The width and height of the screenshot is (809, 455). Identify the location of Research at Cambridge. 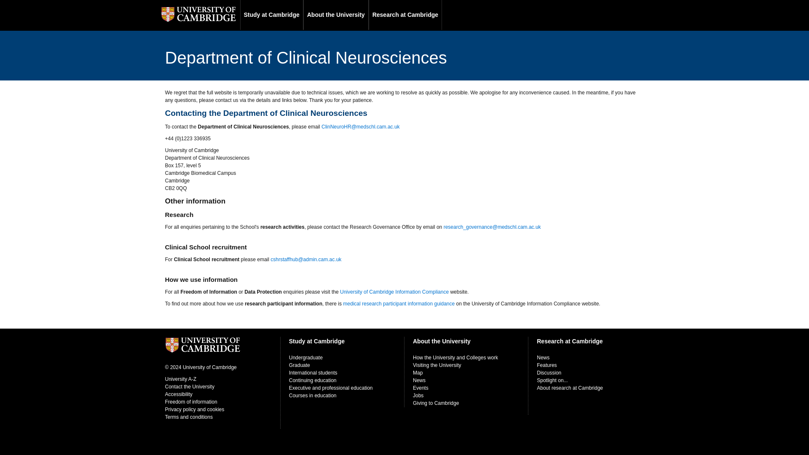
(405, 15).